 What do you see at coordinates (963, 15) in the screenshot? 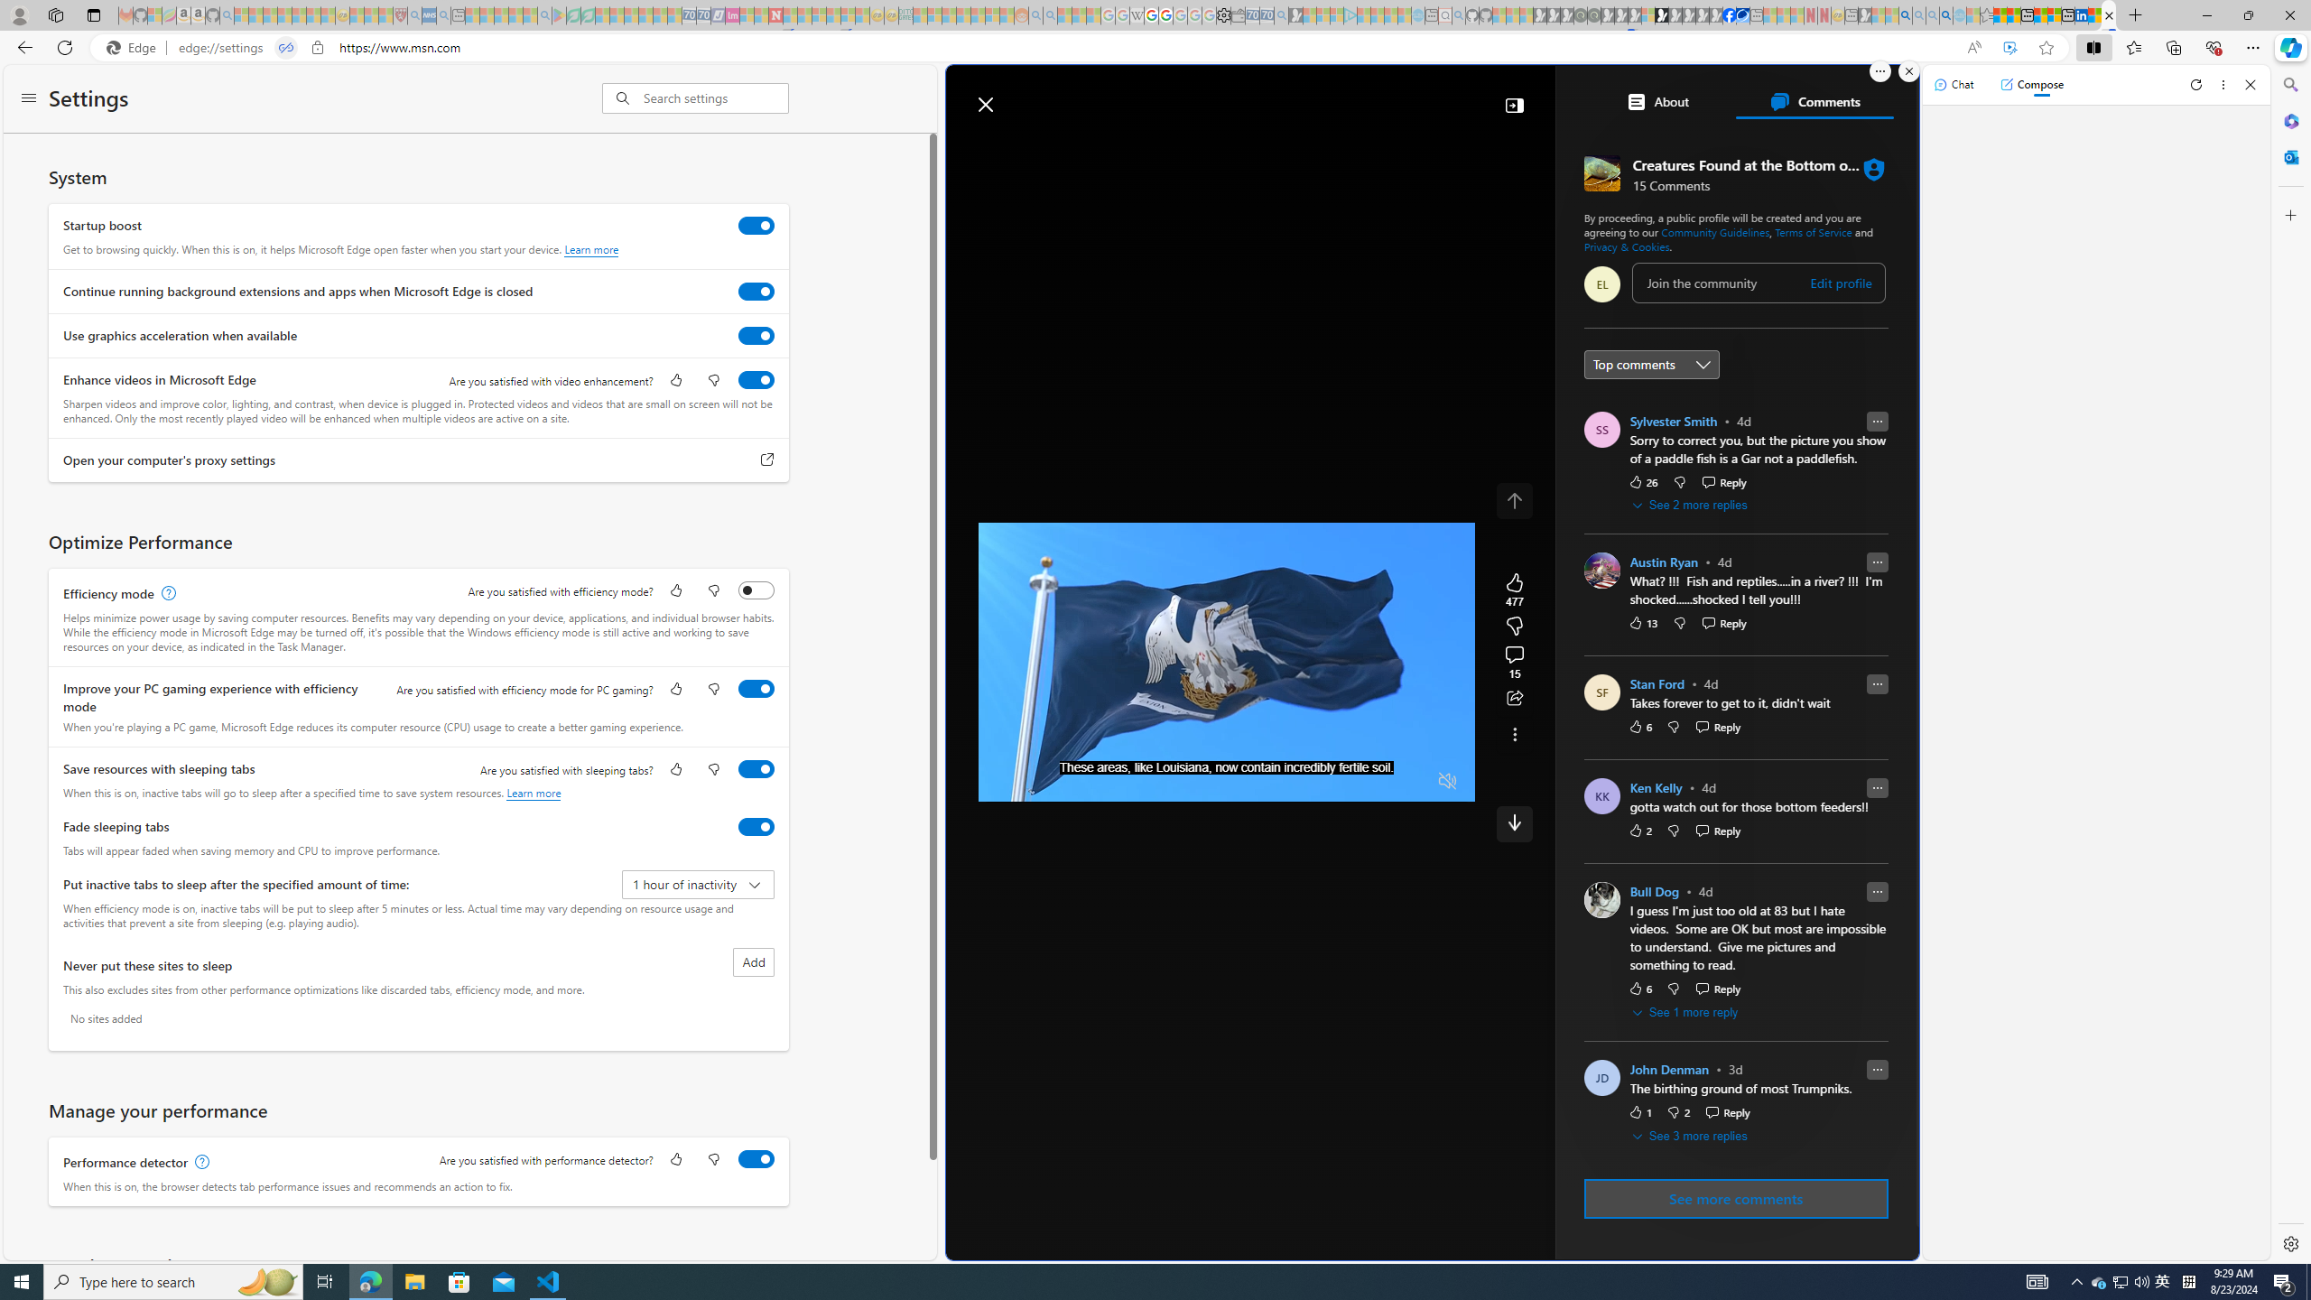
I see `Expert Portfolios - Sleeping` at bounding box center [963, 15].